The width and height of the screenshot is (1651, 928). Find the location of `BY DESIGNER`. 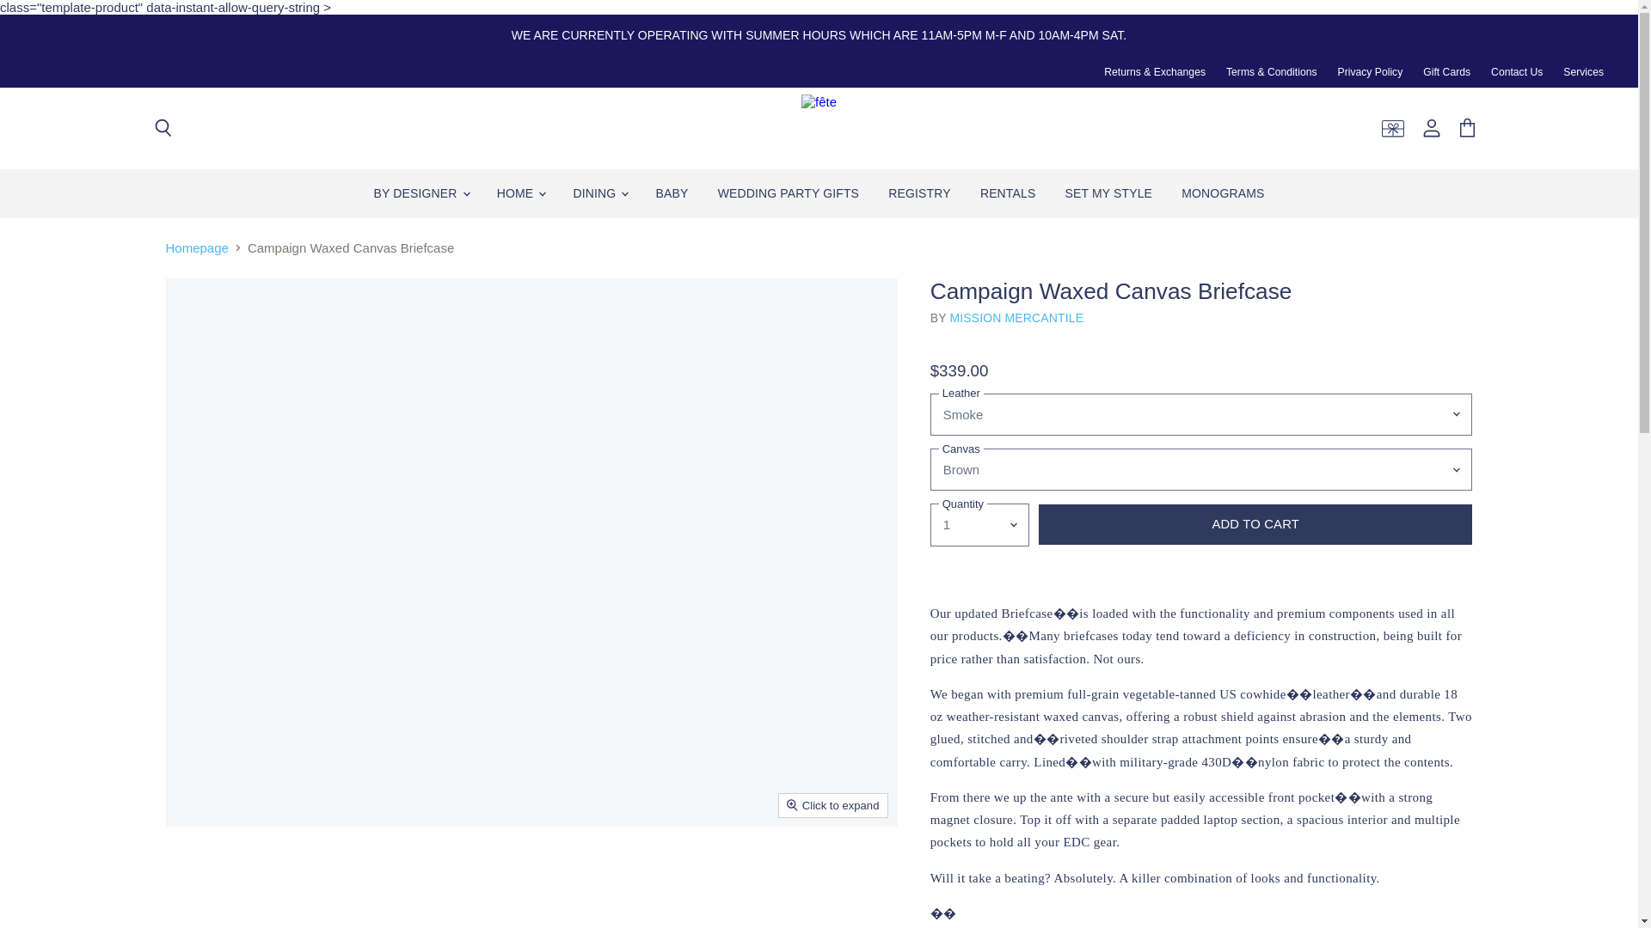

BY DESIGNER is located at coordinates (420, 194).